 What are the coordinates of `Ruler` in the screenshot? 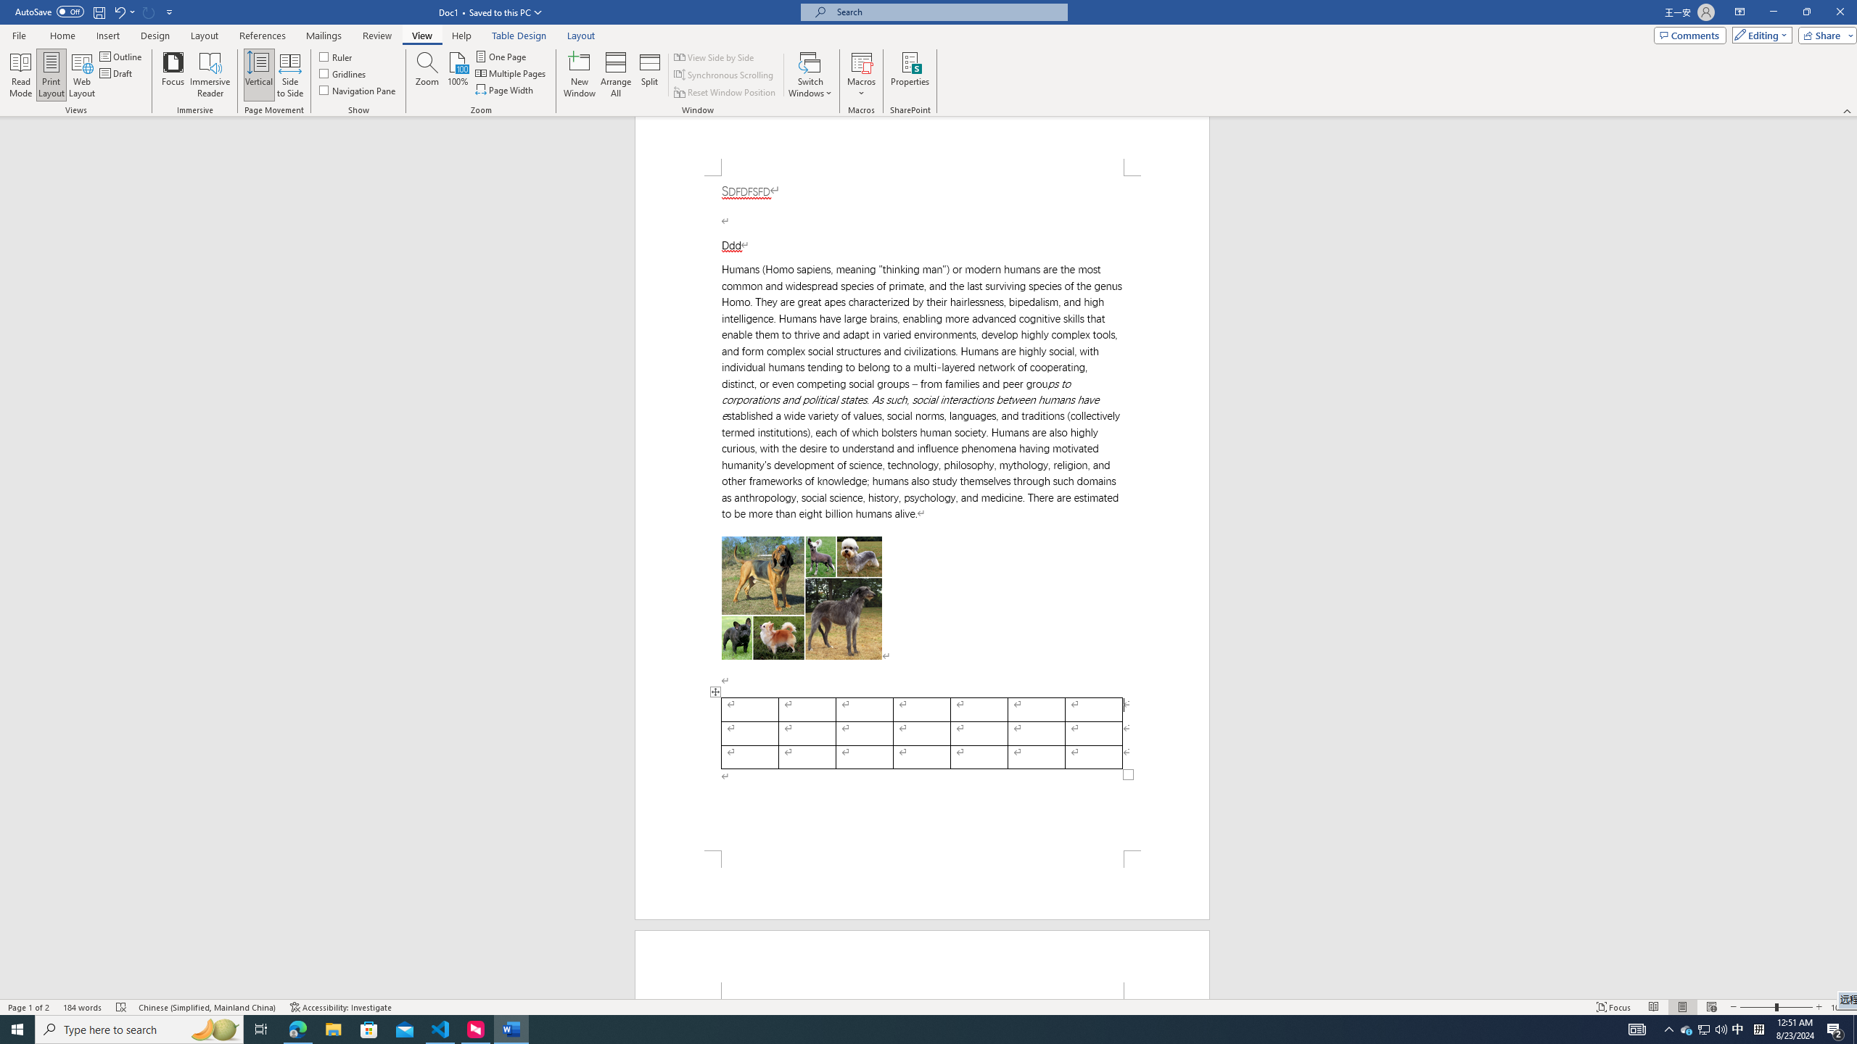 It's located at (337, 57).